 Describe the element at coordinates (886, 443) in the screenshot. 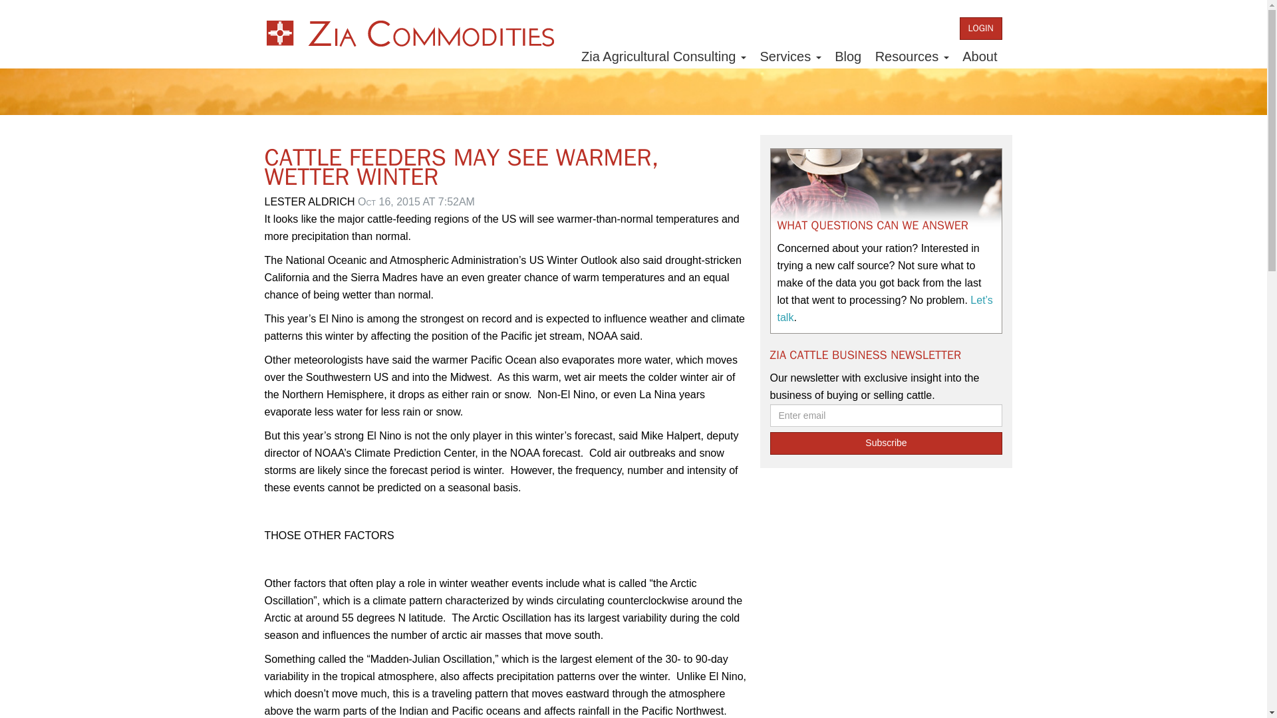

I see `Subscribe` at that location.